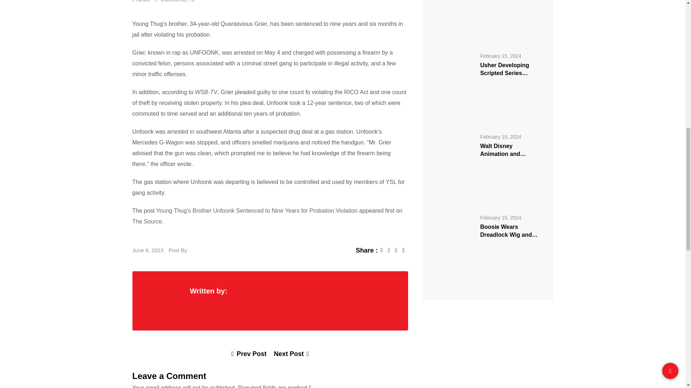 The height and width of the screenshot is (388, 691). Describe the element at coordinates (405, 250) in the screenshot. I see `Share via Email` at that location.